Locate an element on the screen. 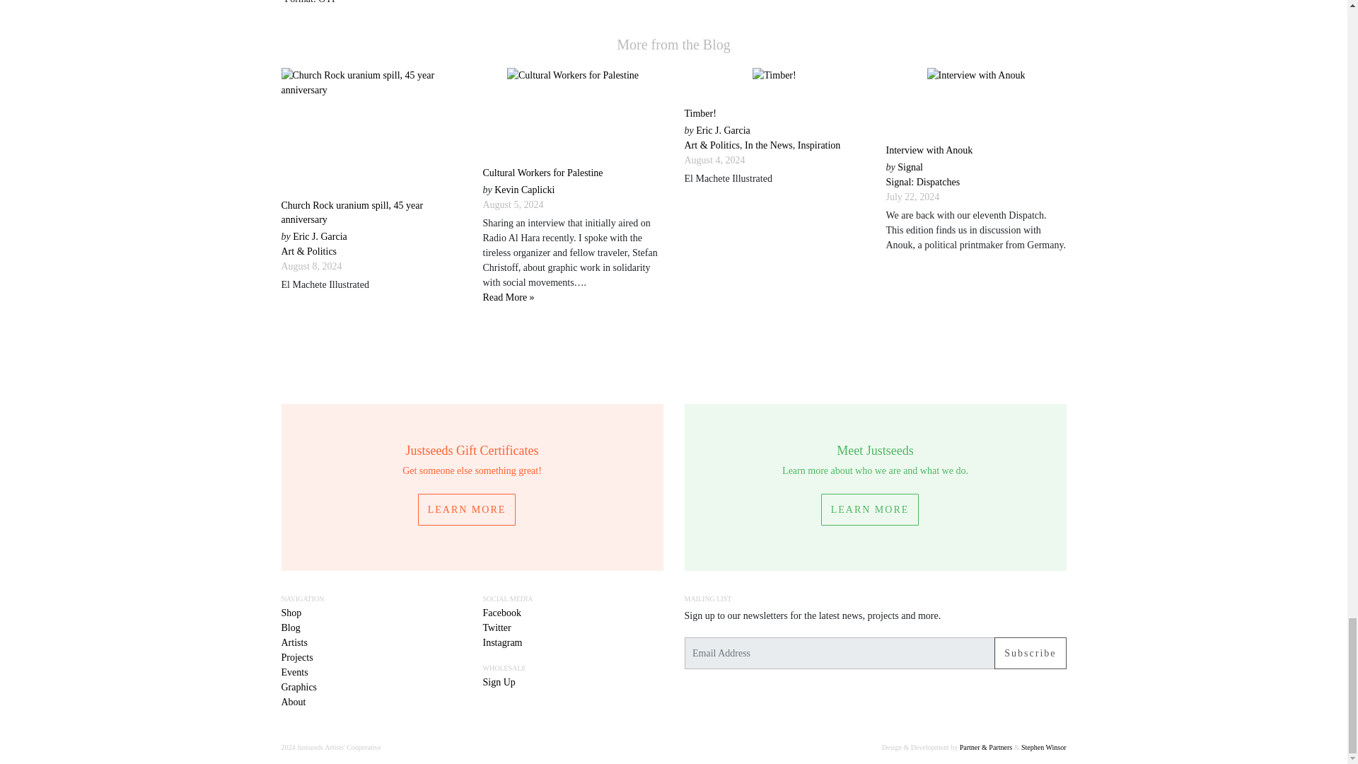 This screenshot has width=1358, height=764. Eric J. Garcia is located at coordinates (320, 236).